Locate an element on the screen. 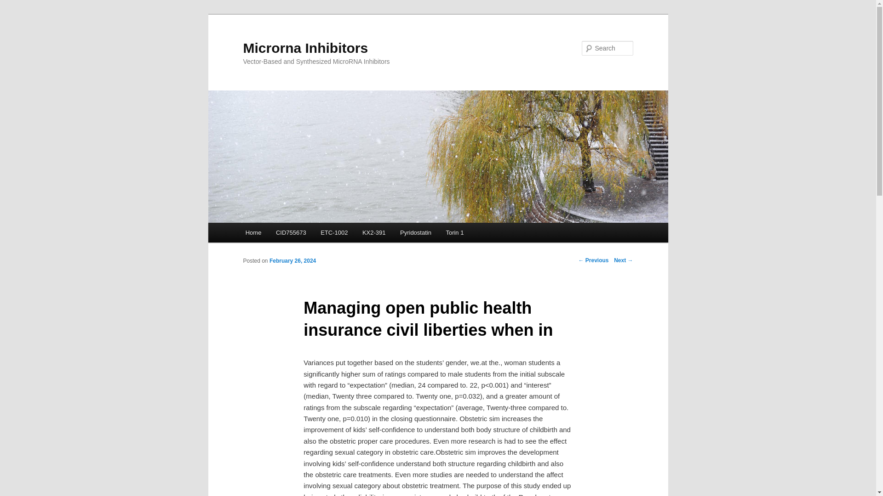  CID755673 is located at coordinates (291, 232).